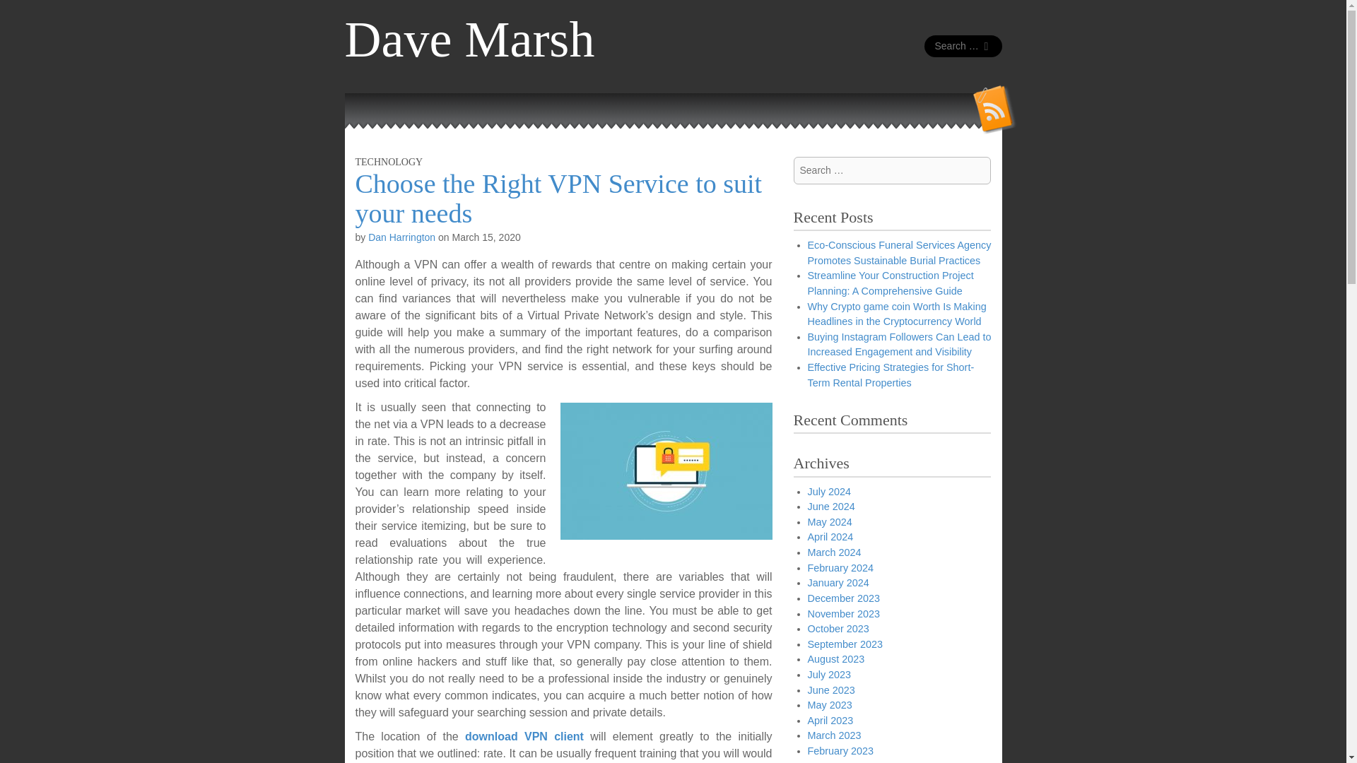  What do you see at coordinates (838, 629) in the screenshot?
I see `October 2023` at bounding box center [838, 629].